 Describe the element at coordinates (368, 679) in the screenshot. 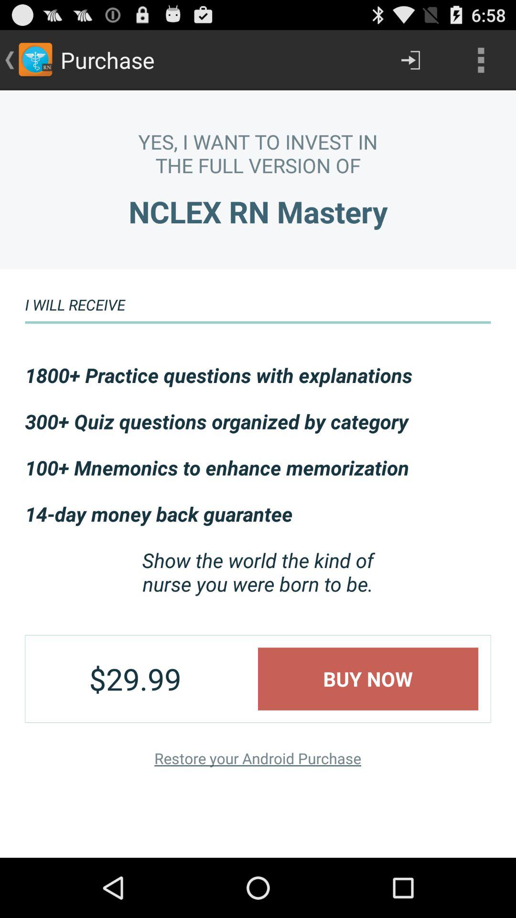

I see `press app to the right of the $29.99 app` at that location.